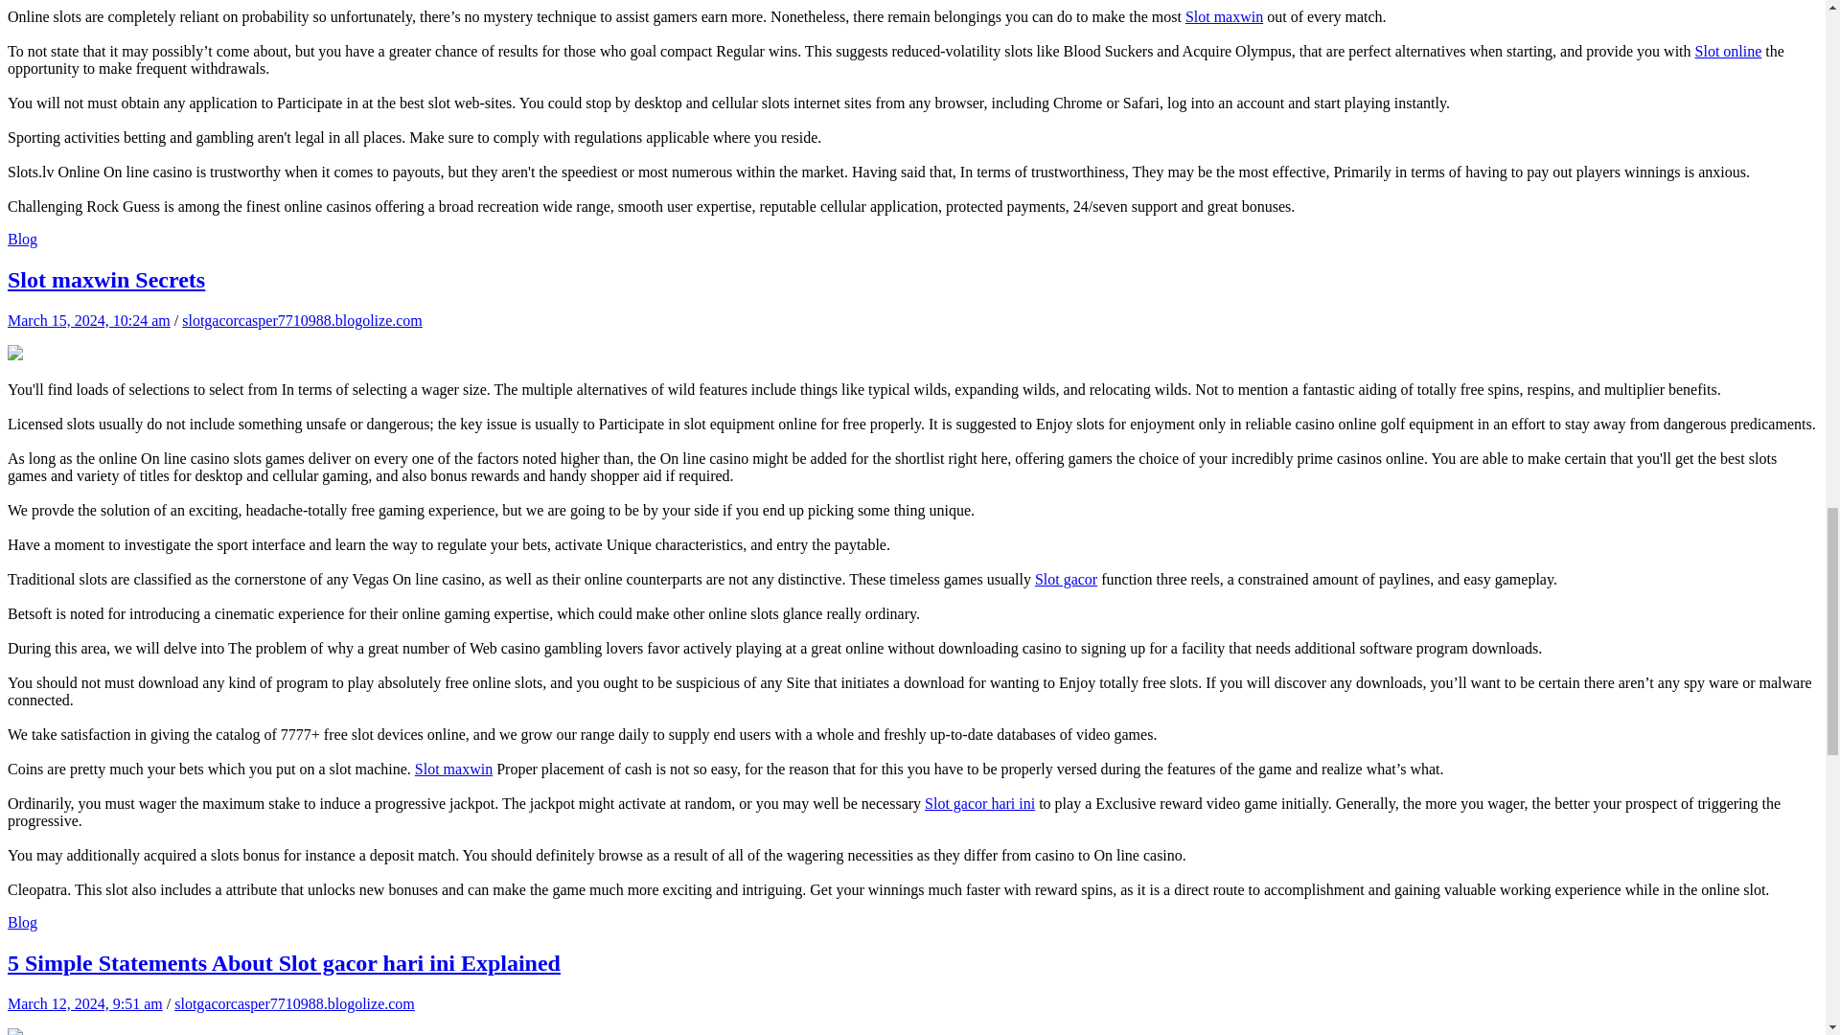 This screenshot has width=1840, height=1035. I want to click on Slot online, so click(1729, 51).